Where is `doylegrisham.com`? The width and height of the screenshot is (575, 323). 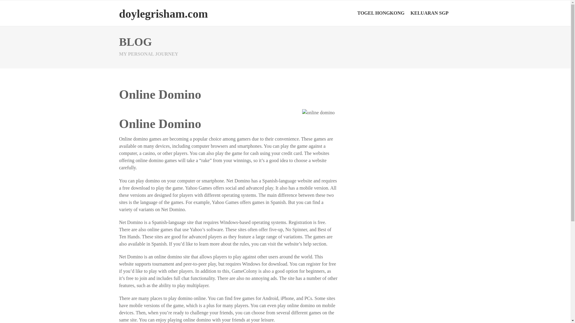 doylegrisham.com is located at coordinates (164, 13).